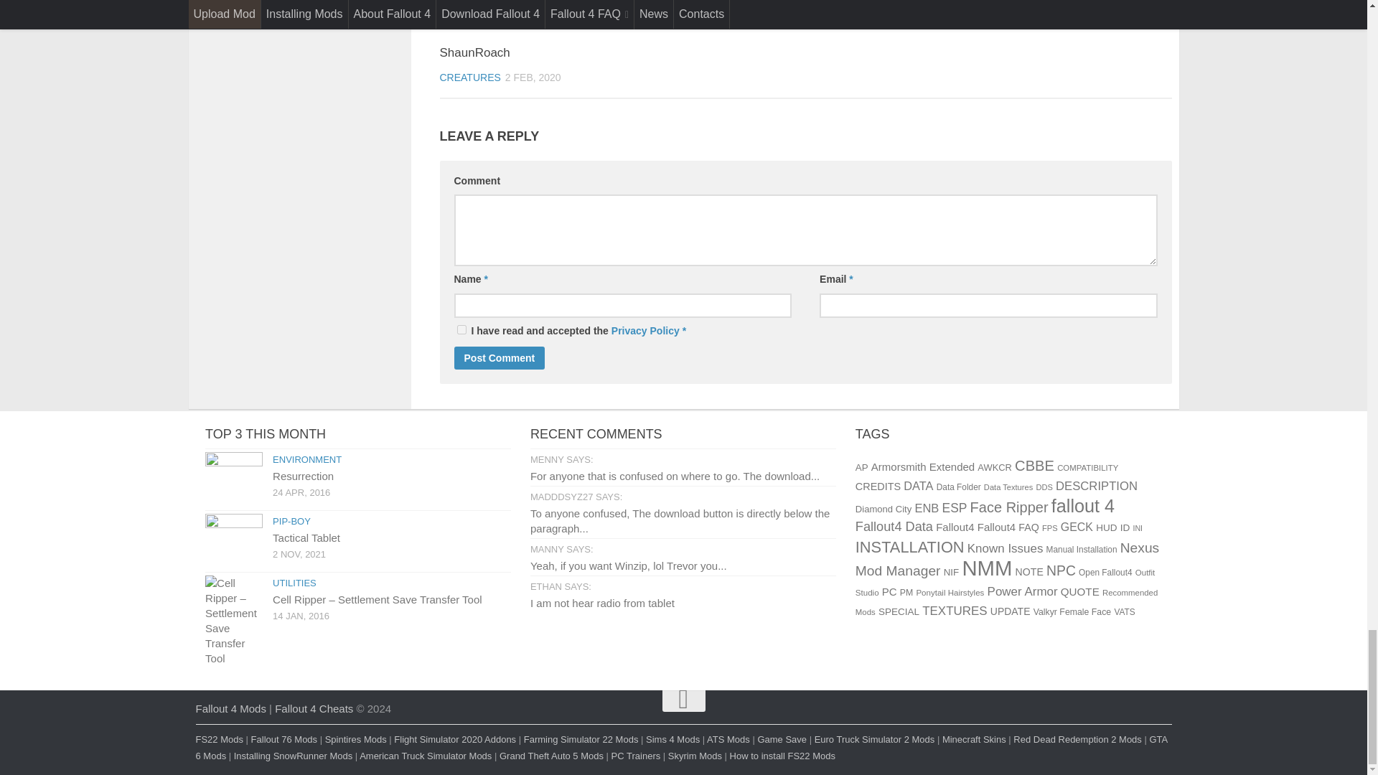 The image size is (1378, 775). Describe the element at coordinates (234, 542) in the screenshot. I see `Tactical Tablet` at that location.